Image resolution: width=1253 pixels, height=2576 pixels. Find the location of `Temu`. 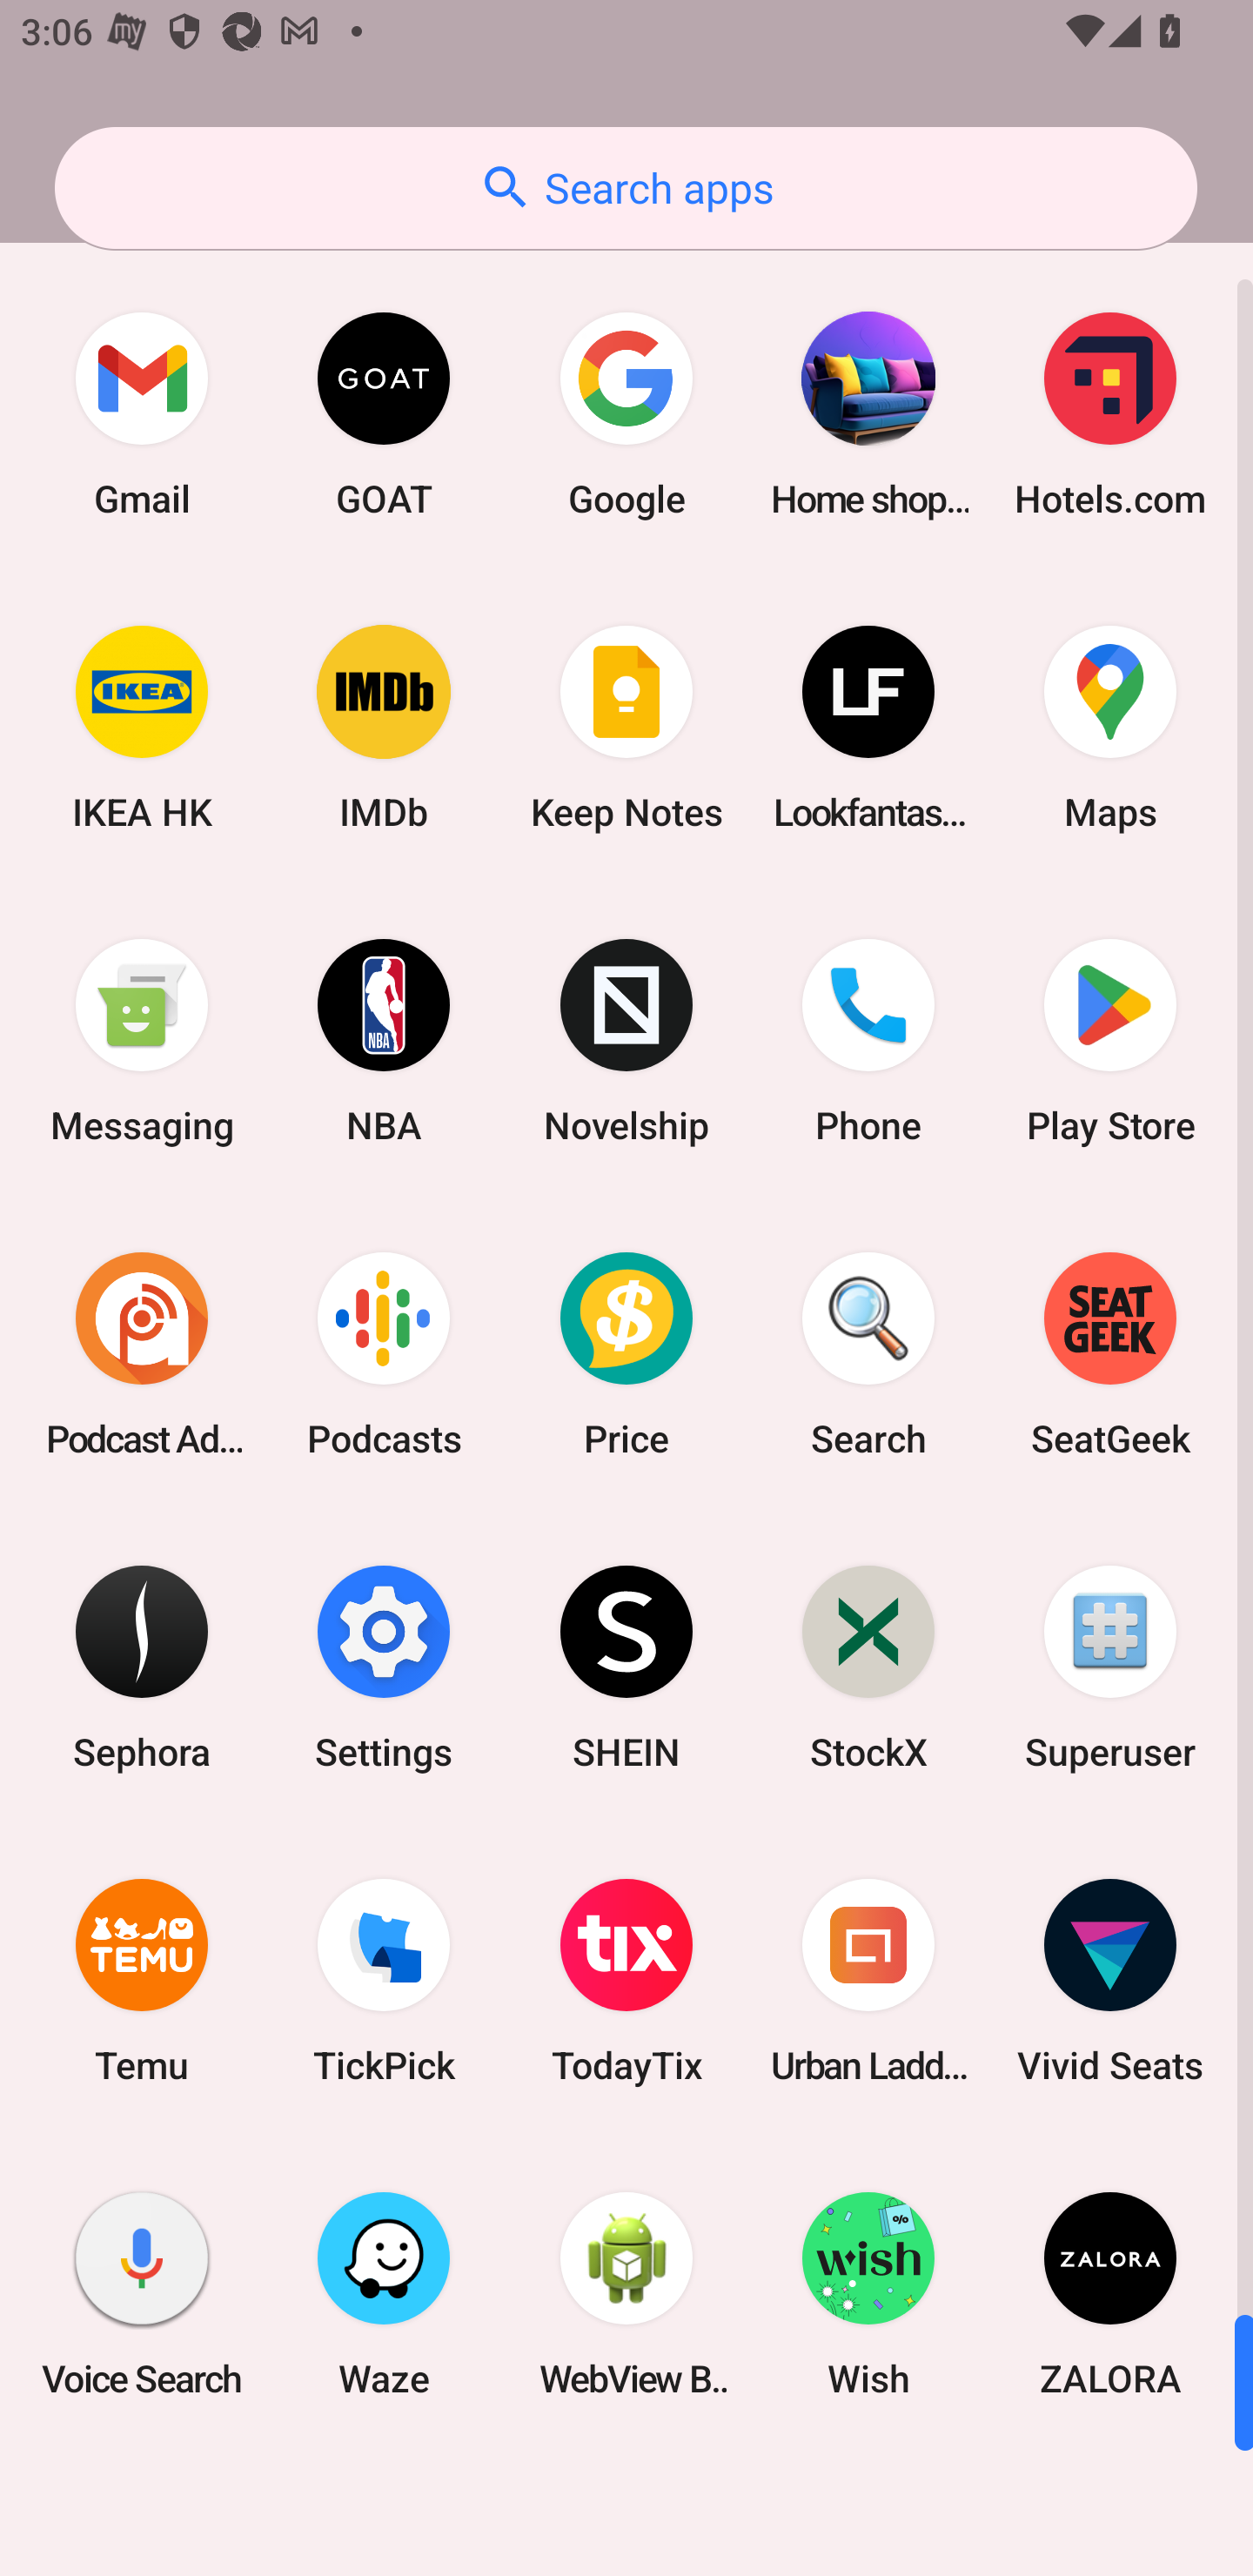

Temu is located at coordinates (142, 1981).